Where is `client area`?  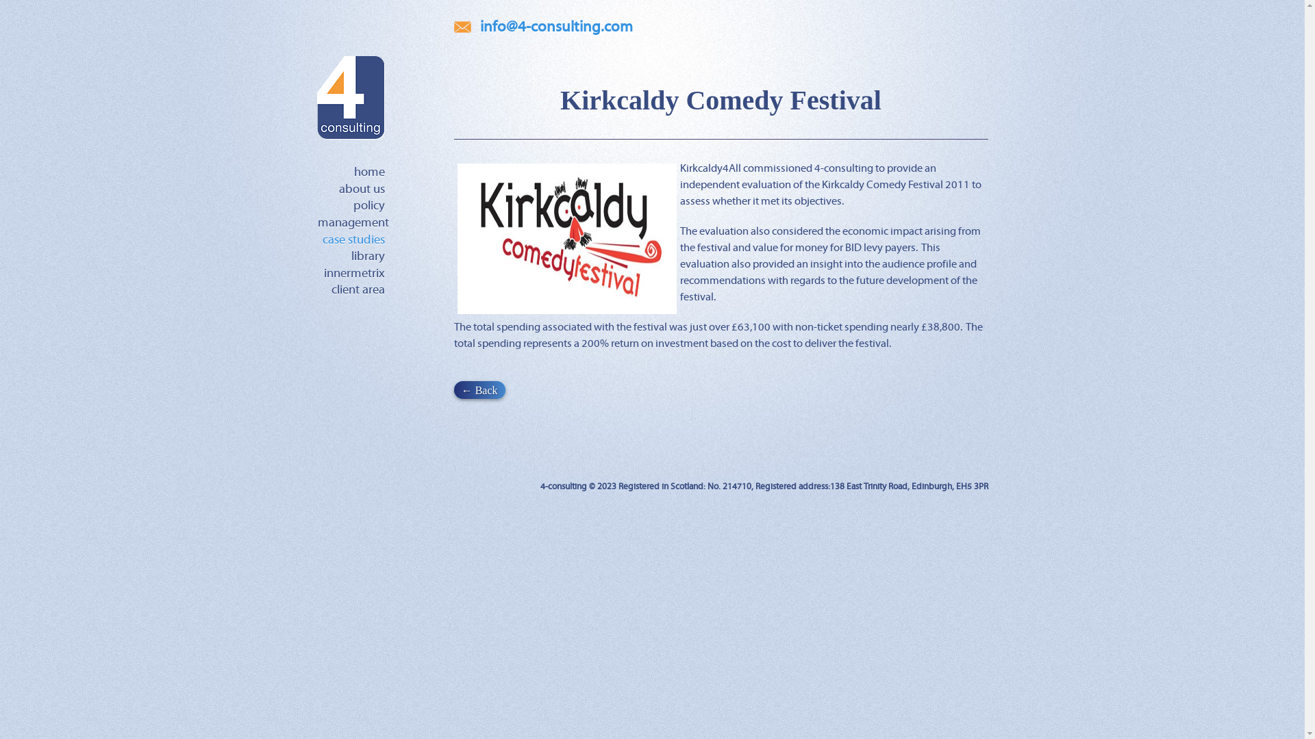 client area is located at coordinates (358, 290).